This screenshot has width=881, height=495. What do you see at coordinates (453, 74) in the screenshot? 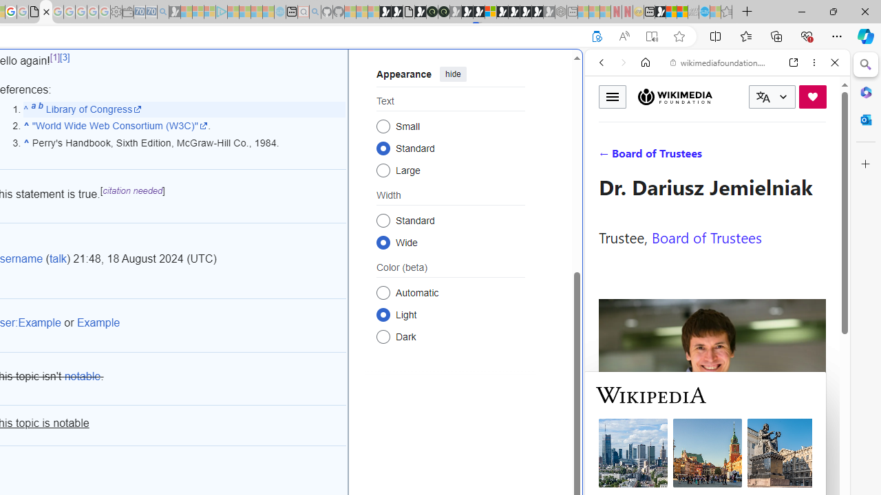
I see `hide` at bounding box center [453, 74].